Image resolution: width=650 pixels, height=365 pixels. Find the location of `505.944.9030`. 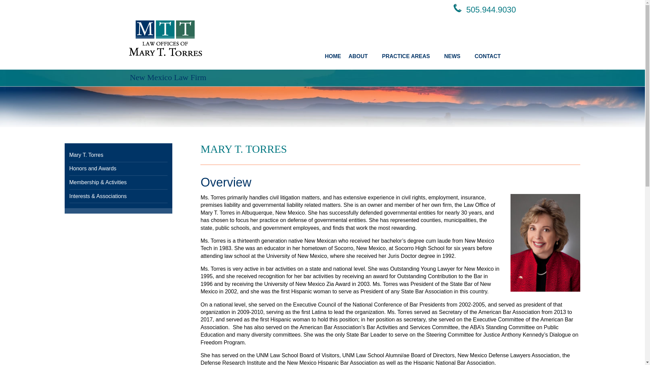

505.944.9030 is located at coordinates (491, 9).